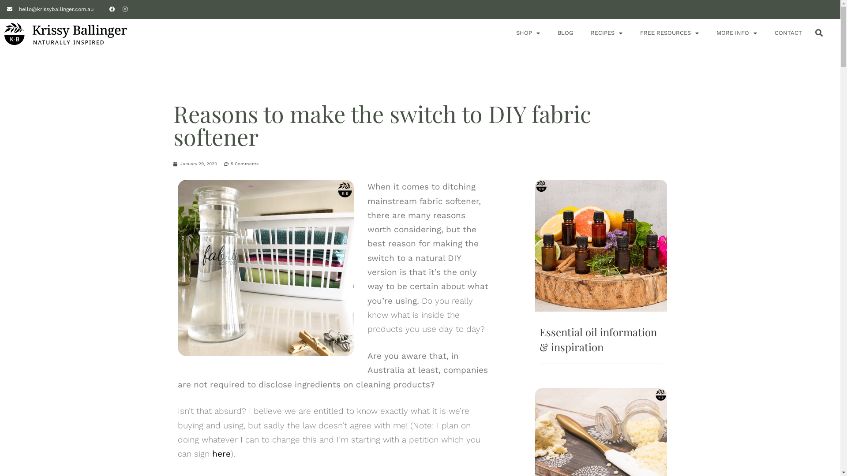 The width and height of the screenshot is (847, 476). What do you see at coordinates (670, 33) in the screenshot?
I see `FREE RESOURCES` at bounding box center [670, 33].